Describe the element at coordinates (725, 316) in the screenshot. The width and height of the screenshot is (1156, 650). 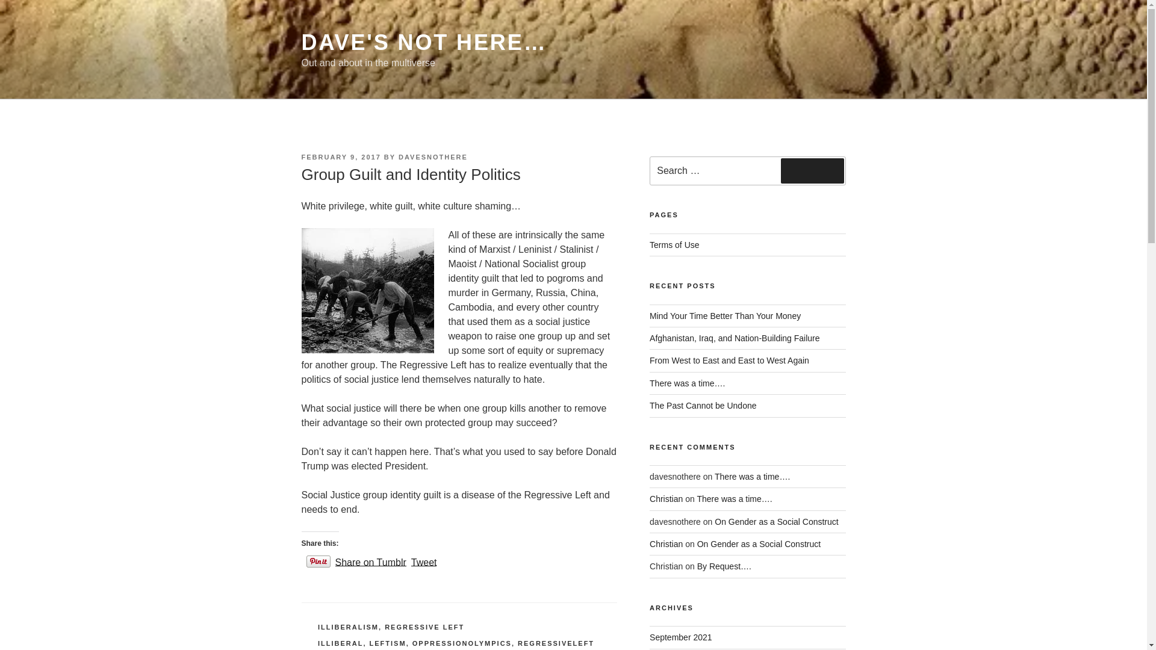
I see `Mind Your Time Better Than Your Money` at that location.